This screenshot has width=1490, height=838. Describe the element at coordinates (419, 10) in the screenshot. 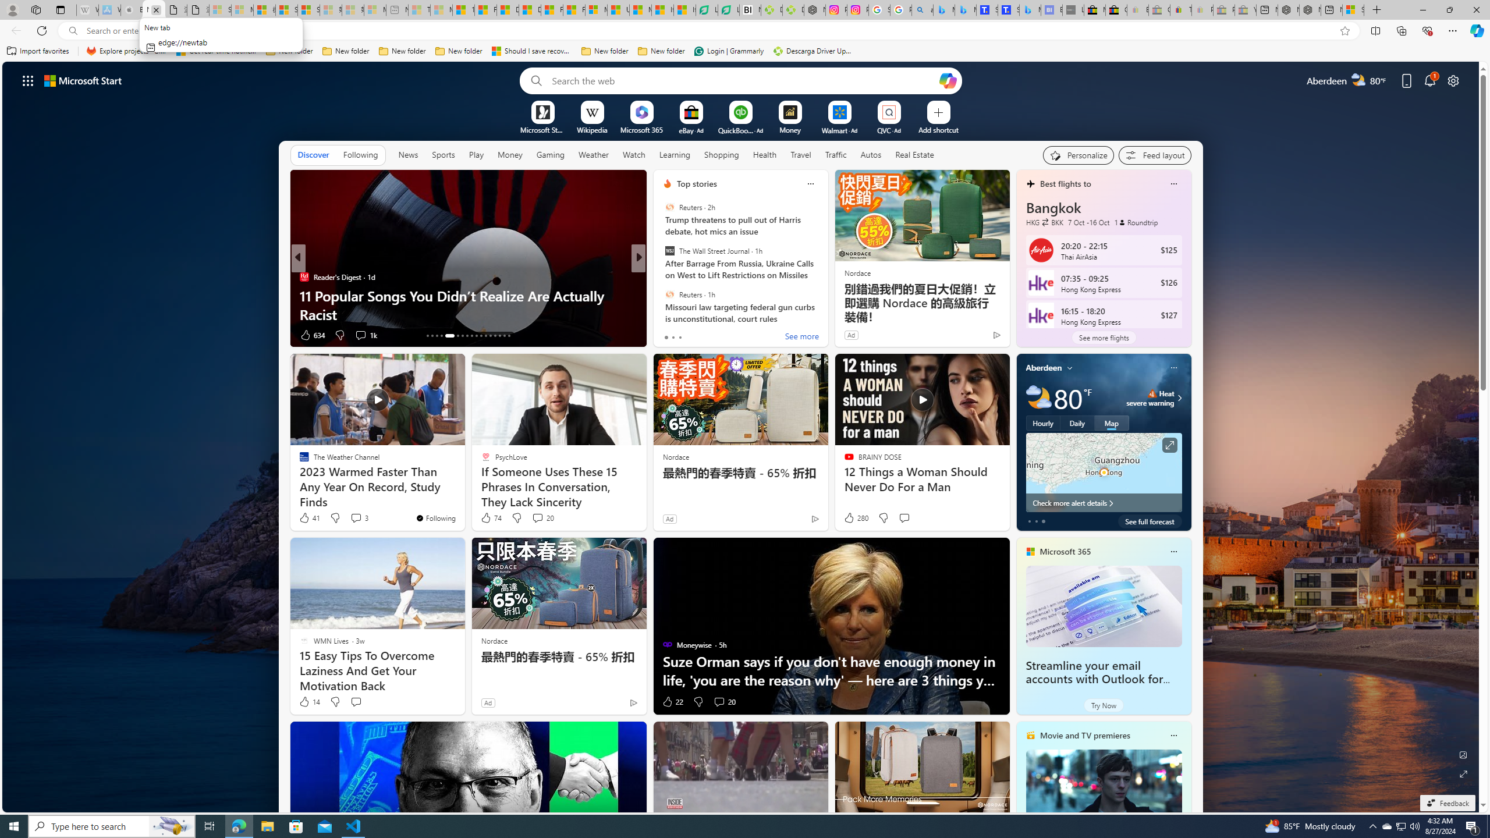

I see `Top Stories - MSN - Sleeping` at that location.